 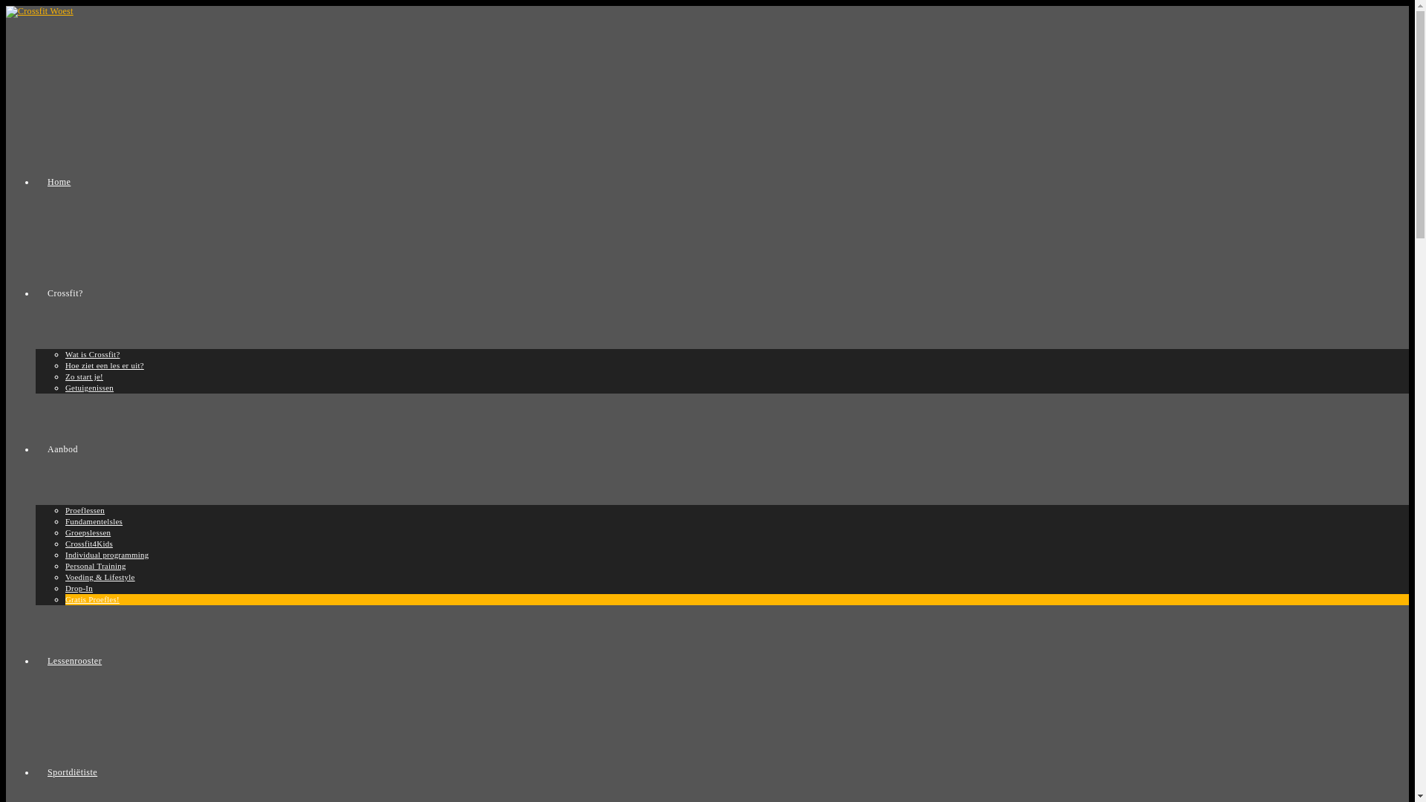 What do you see at coordinates (62, 449) in the screenshot?
I see `Aanbod` at bounding box center [62, 449].